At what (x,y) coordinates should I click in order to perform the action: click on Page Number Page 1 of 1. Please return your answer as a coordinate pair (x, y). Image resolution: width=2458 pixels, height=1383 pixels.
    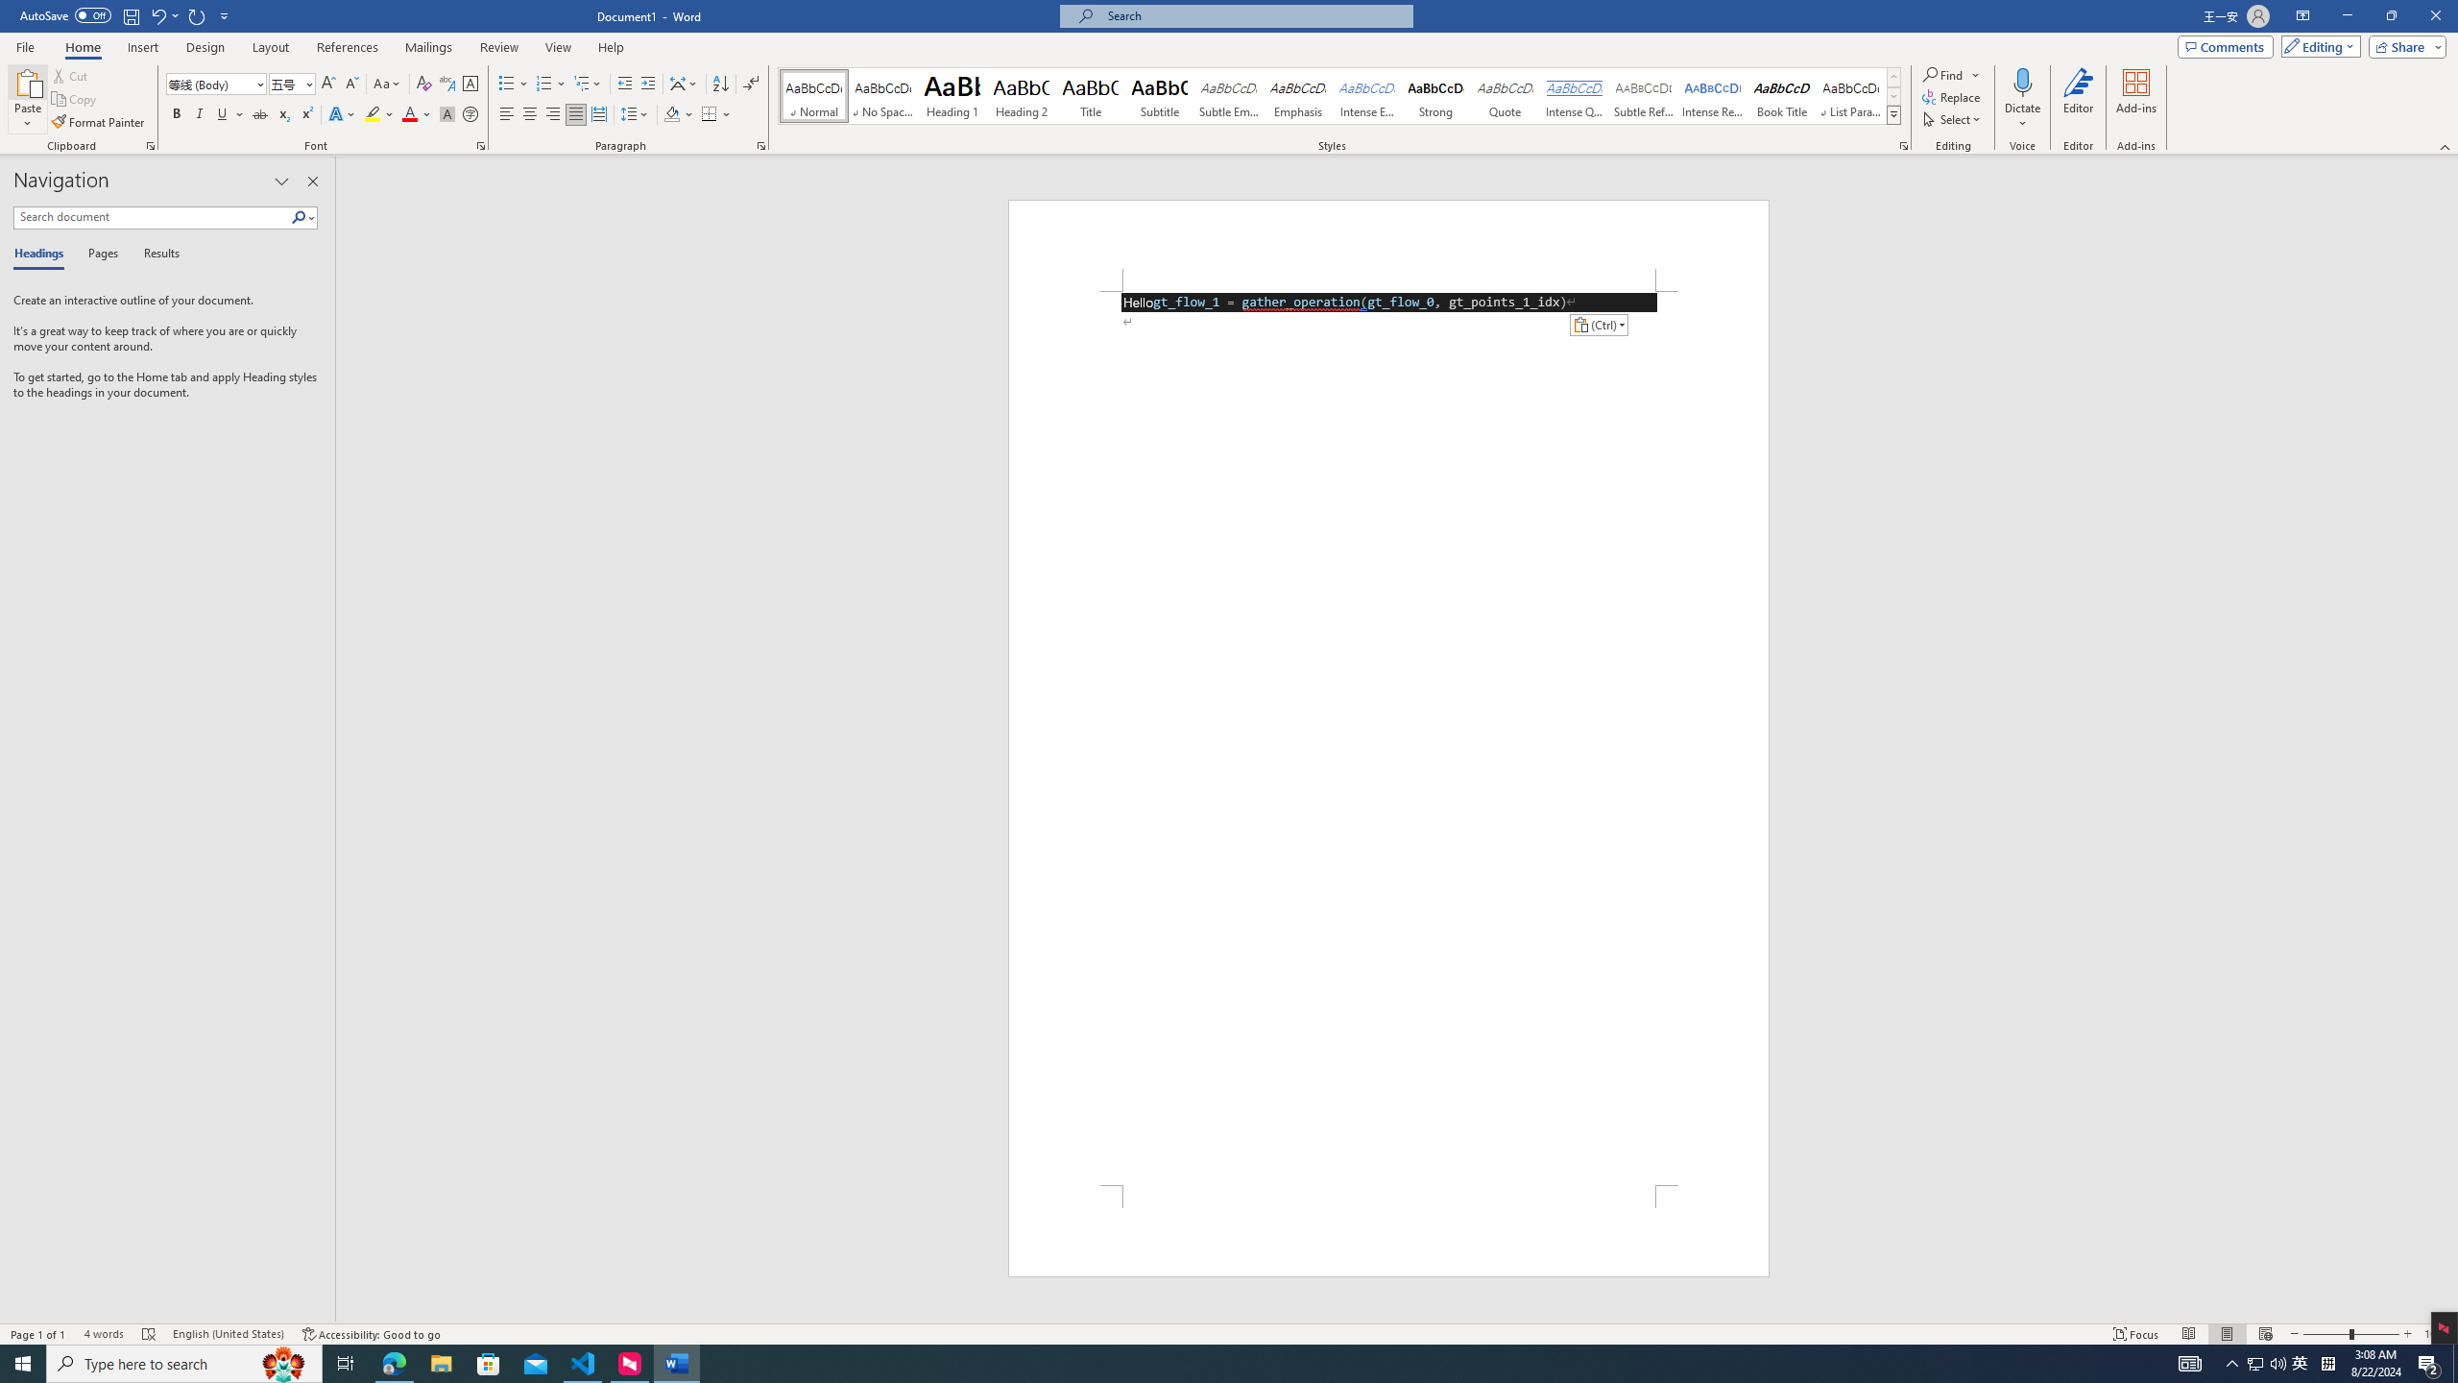
    Looking at the image, I should click on (38, 1334).